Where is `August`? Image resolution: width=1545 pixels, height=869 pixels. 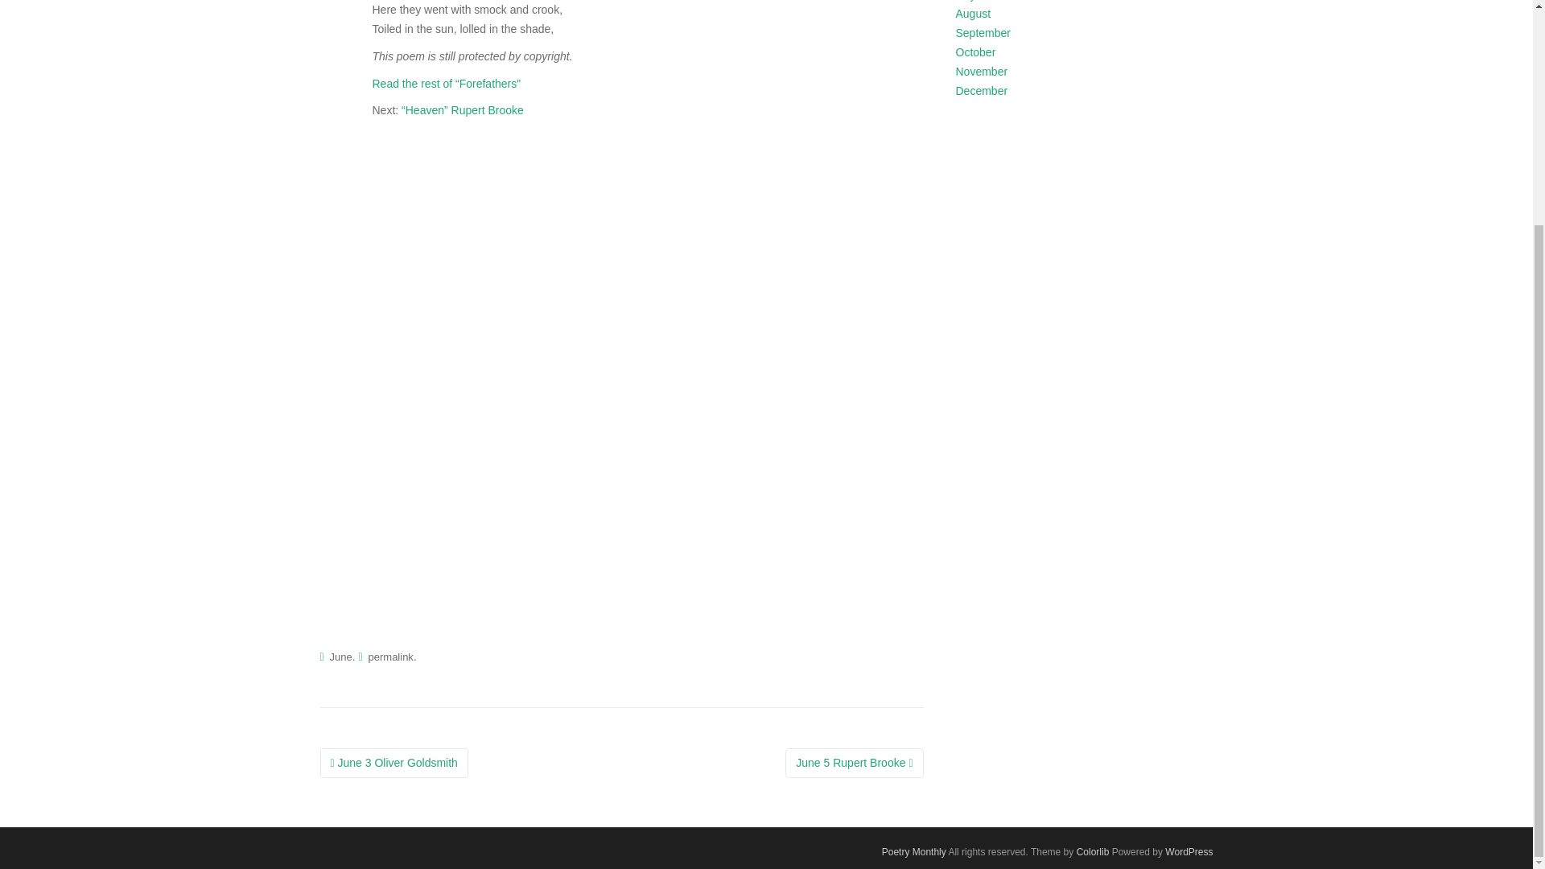
August is located at coordinates (974, 13).